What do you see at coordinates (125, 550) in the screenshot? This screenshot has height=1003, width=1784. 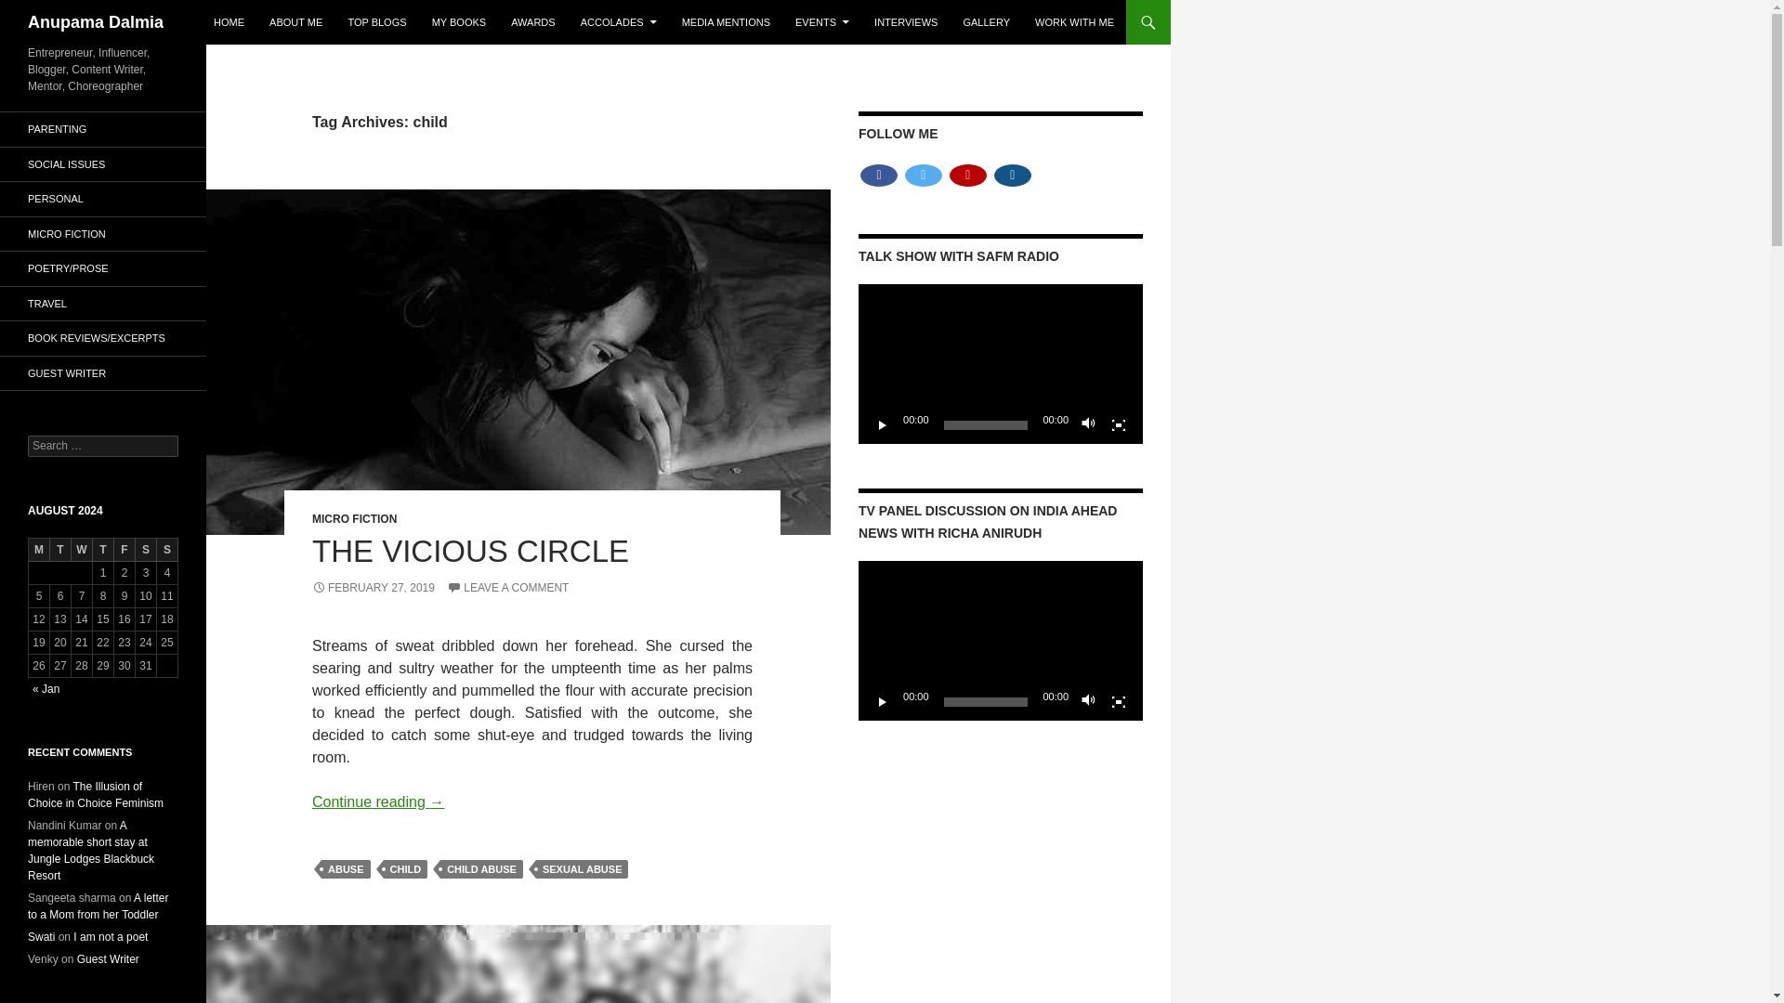 I see `Friday` at bounding box center [125, 550].